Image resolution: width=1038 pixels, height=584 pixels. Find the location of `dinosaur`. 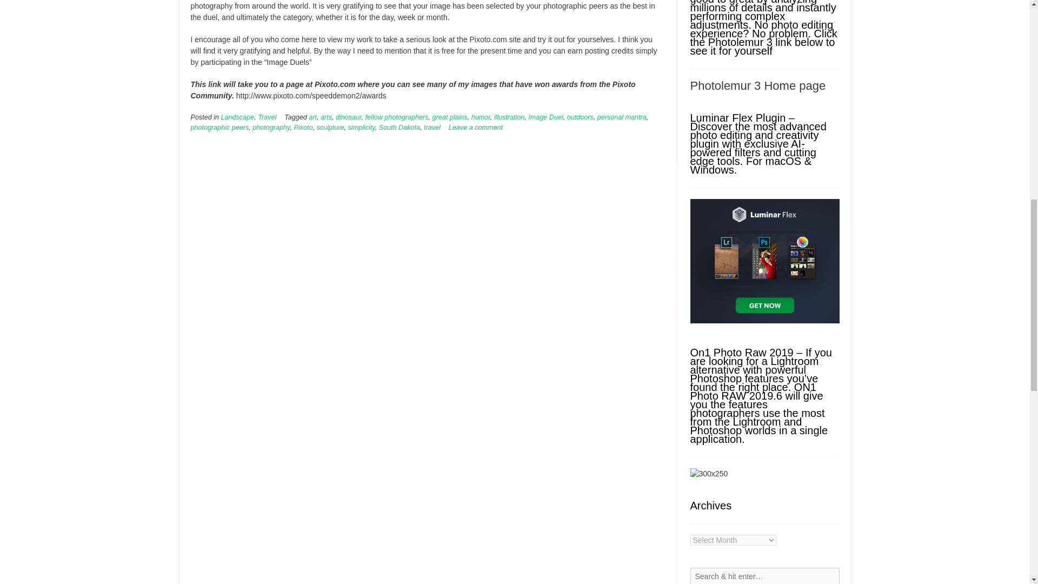

dinosaur is located at coordinates (348, 117).